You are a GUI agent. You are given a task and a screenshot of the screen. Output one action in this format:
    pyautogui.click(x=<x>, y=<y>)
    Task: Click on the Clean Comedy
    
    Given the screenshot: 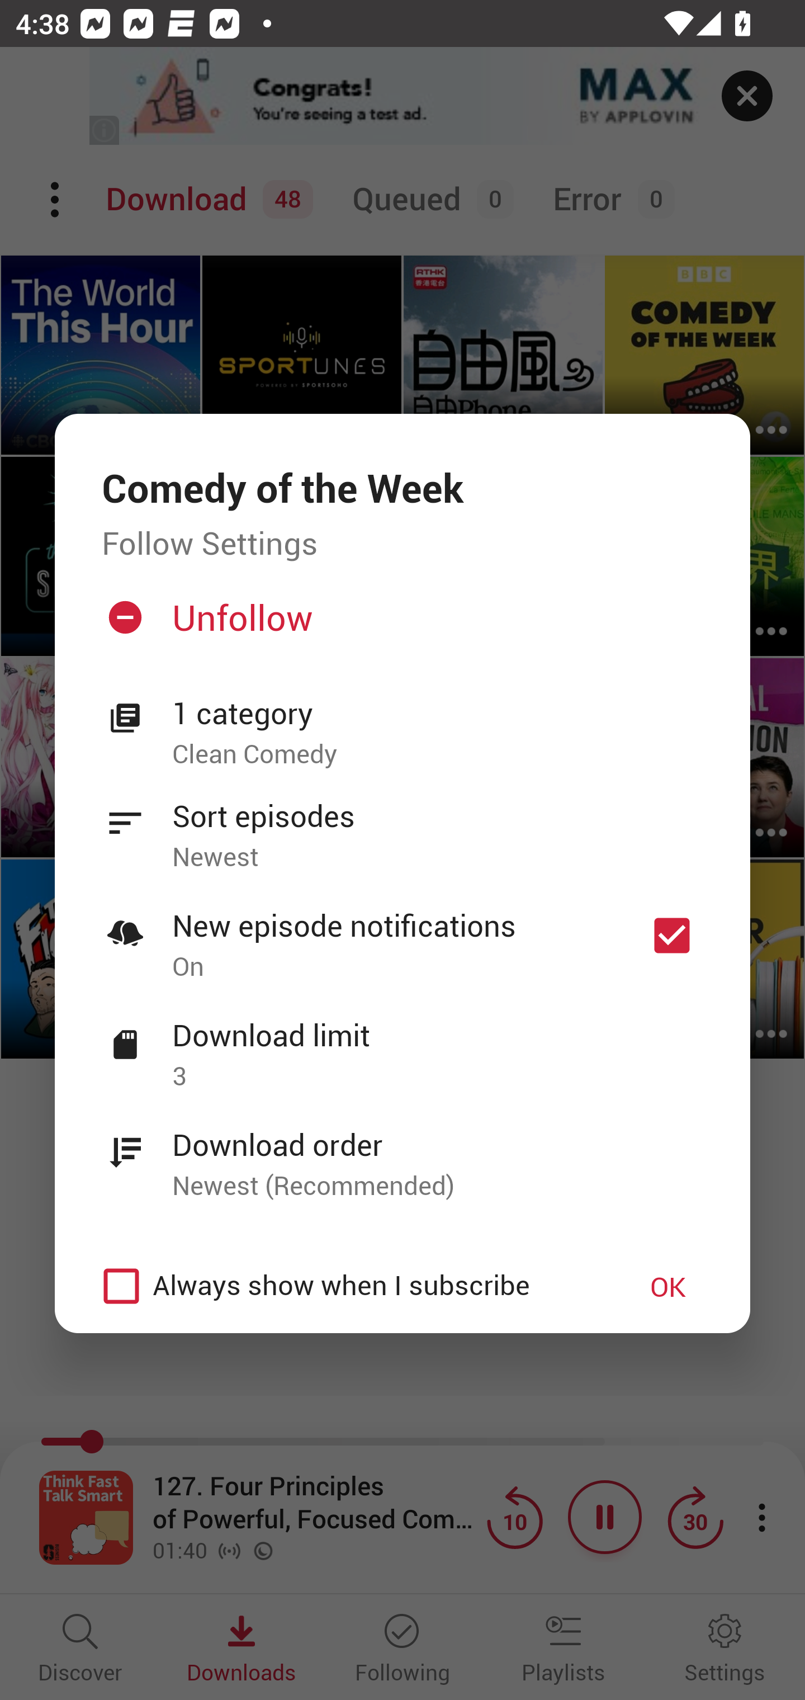 What is the action you would take?
    pyautogui.click(x=438, y=755)
    